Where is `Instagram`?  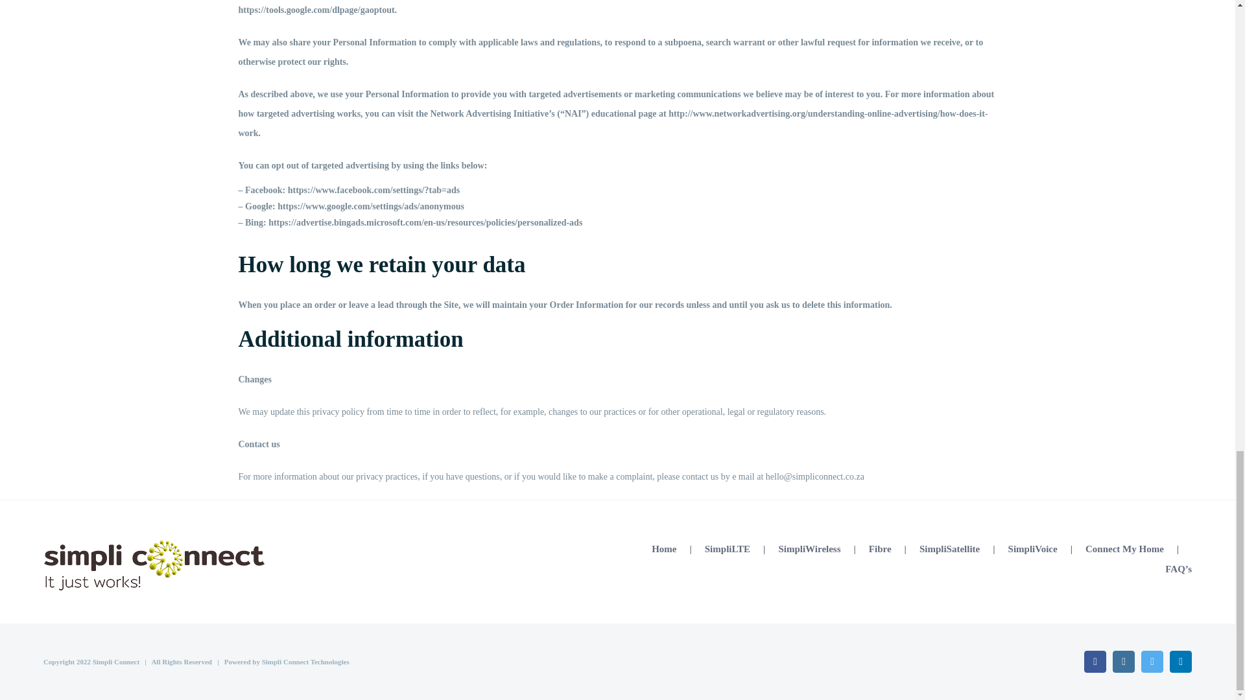
Instagram is located at coordinates (1123, 661).